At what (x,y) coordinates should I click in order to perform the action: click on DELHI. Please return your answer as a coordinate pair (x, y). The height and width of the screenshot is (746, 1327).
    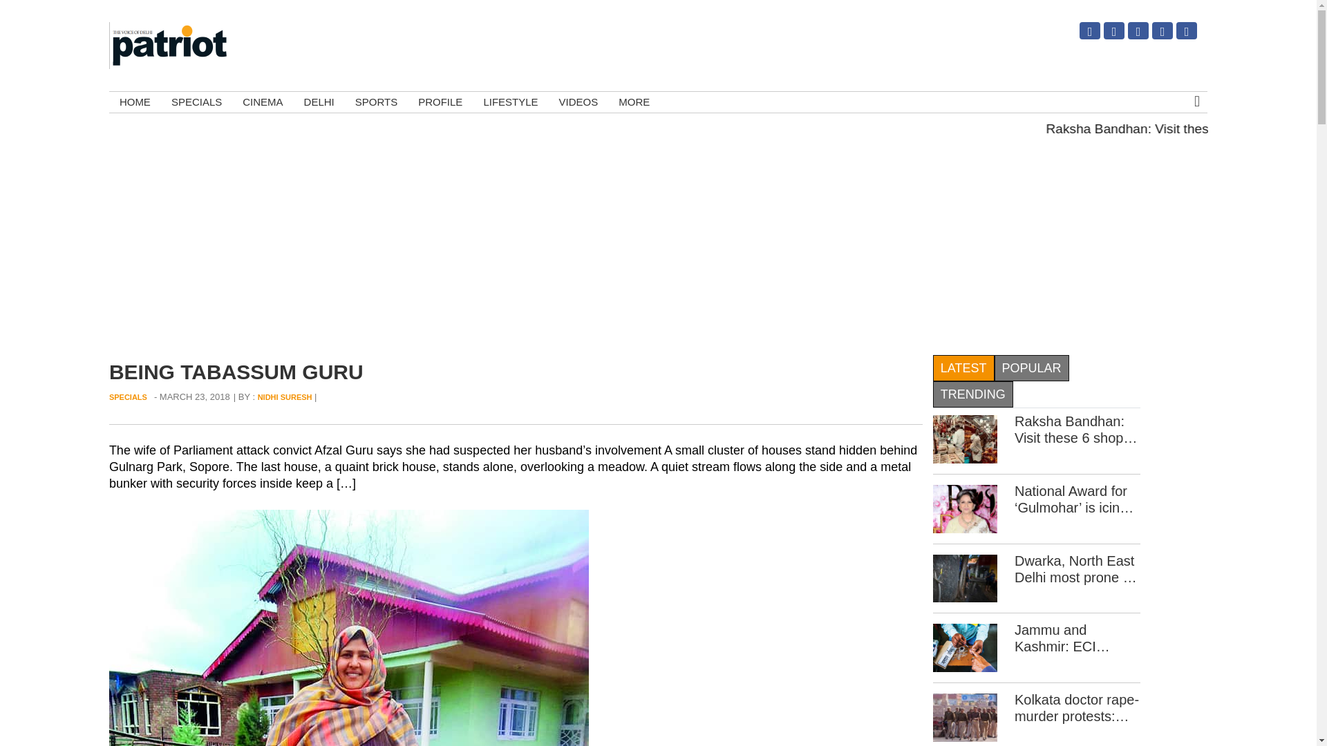
    Looking at the image, I should click on (319, 102).